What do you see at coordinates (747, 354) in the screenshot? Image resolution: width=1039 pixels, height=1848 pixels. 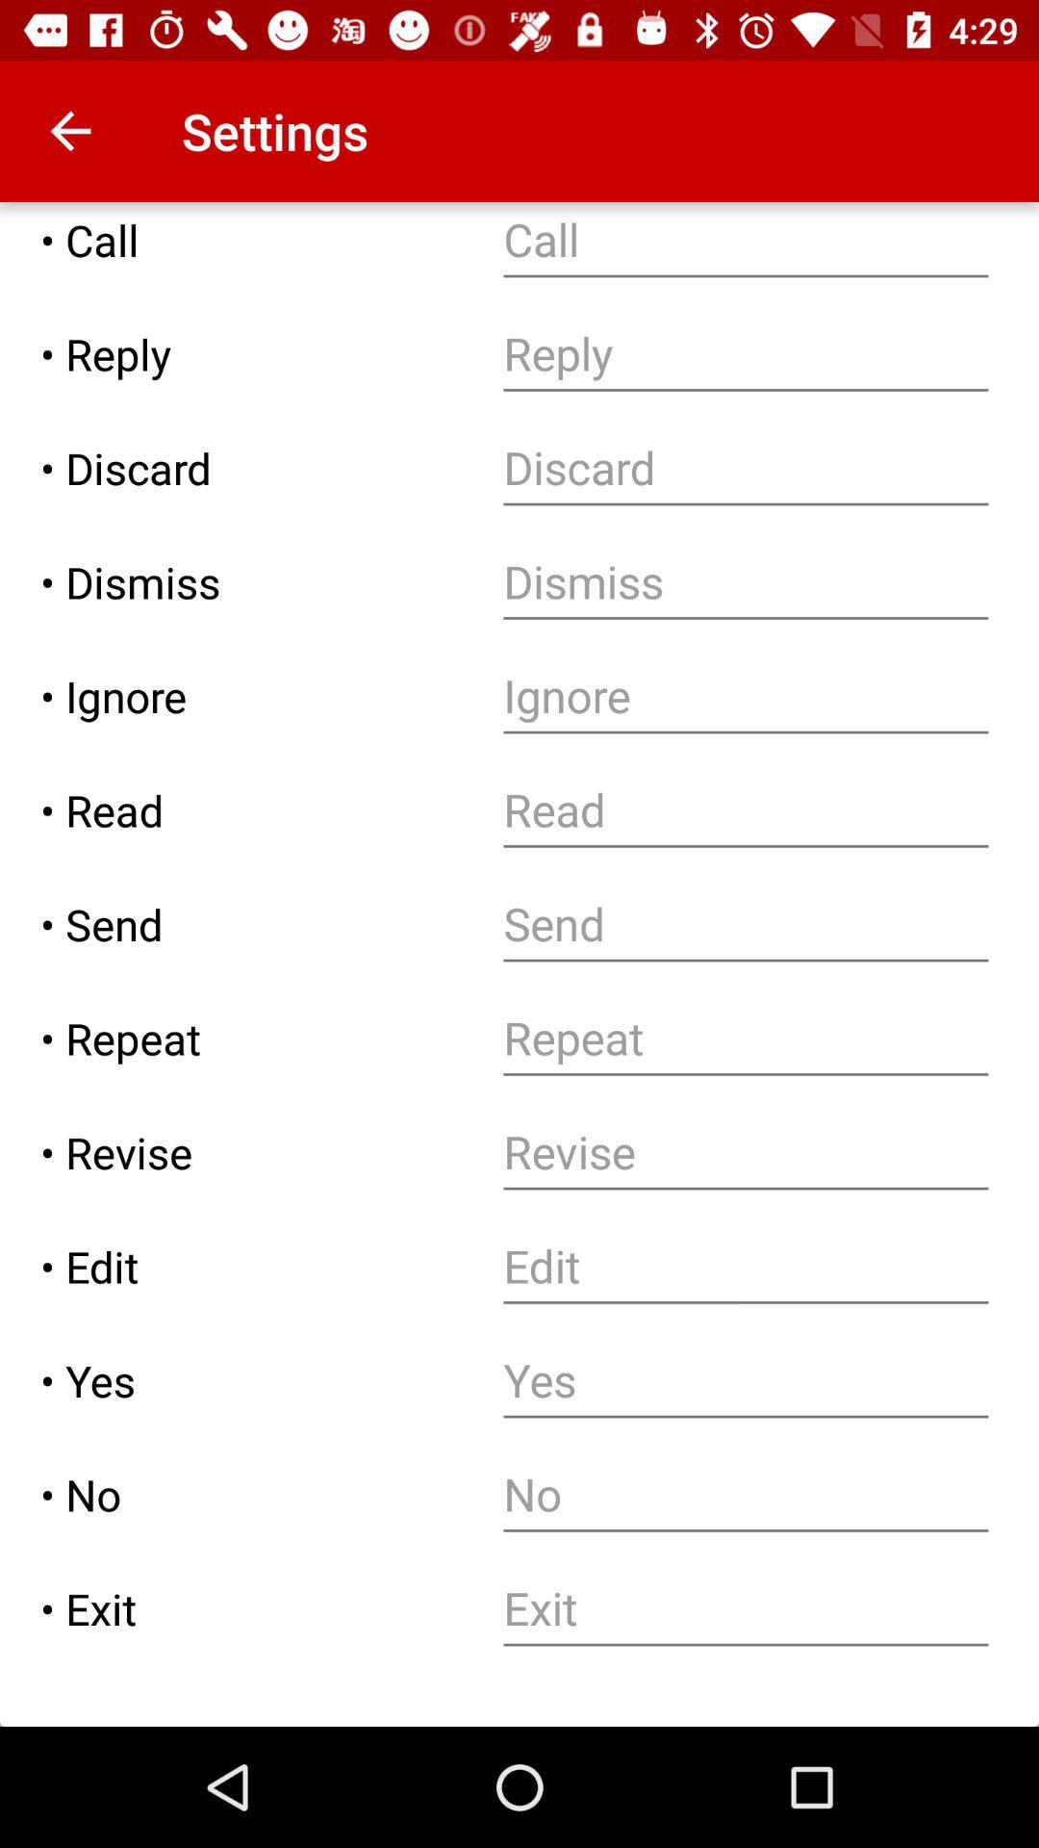 I see `edit reply` at bounding box center [747, 354].